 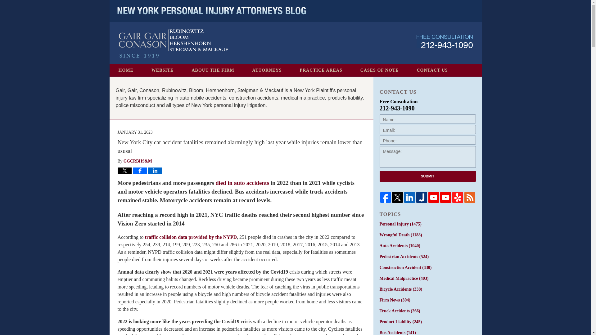 What do you see at coordinates (379, 70) in the screenshot?
I see `CASES OF NOTE` at bounding box center [379, 70].